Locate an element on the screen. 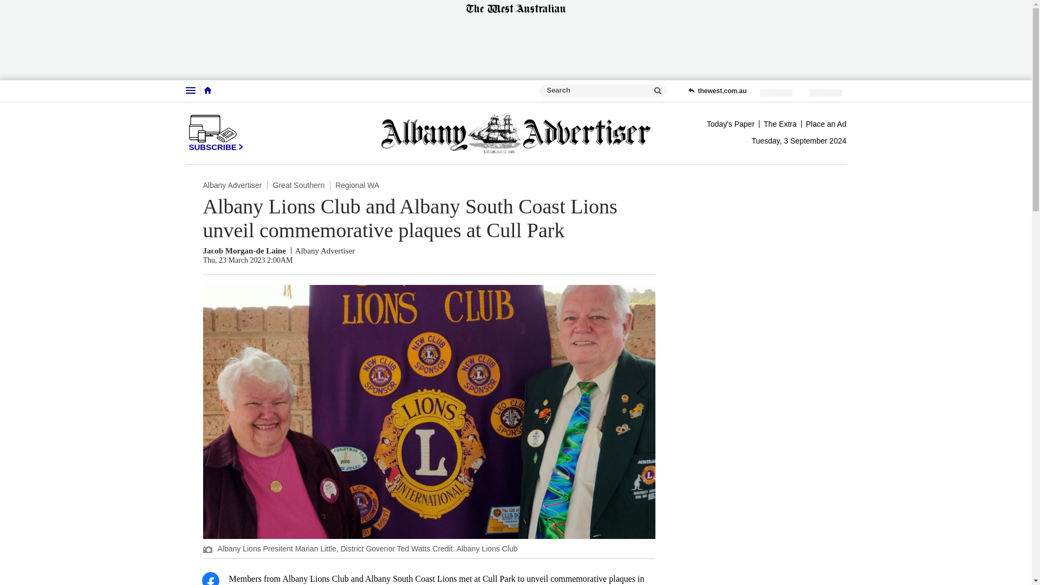 This screenshot has width=1040, height=585. Please enter a search term. is located at coordinates (658, 91).